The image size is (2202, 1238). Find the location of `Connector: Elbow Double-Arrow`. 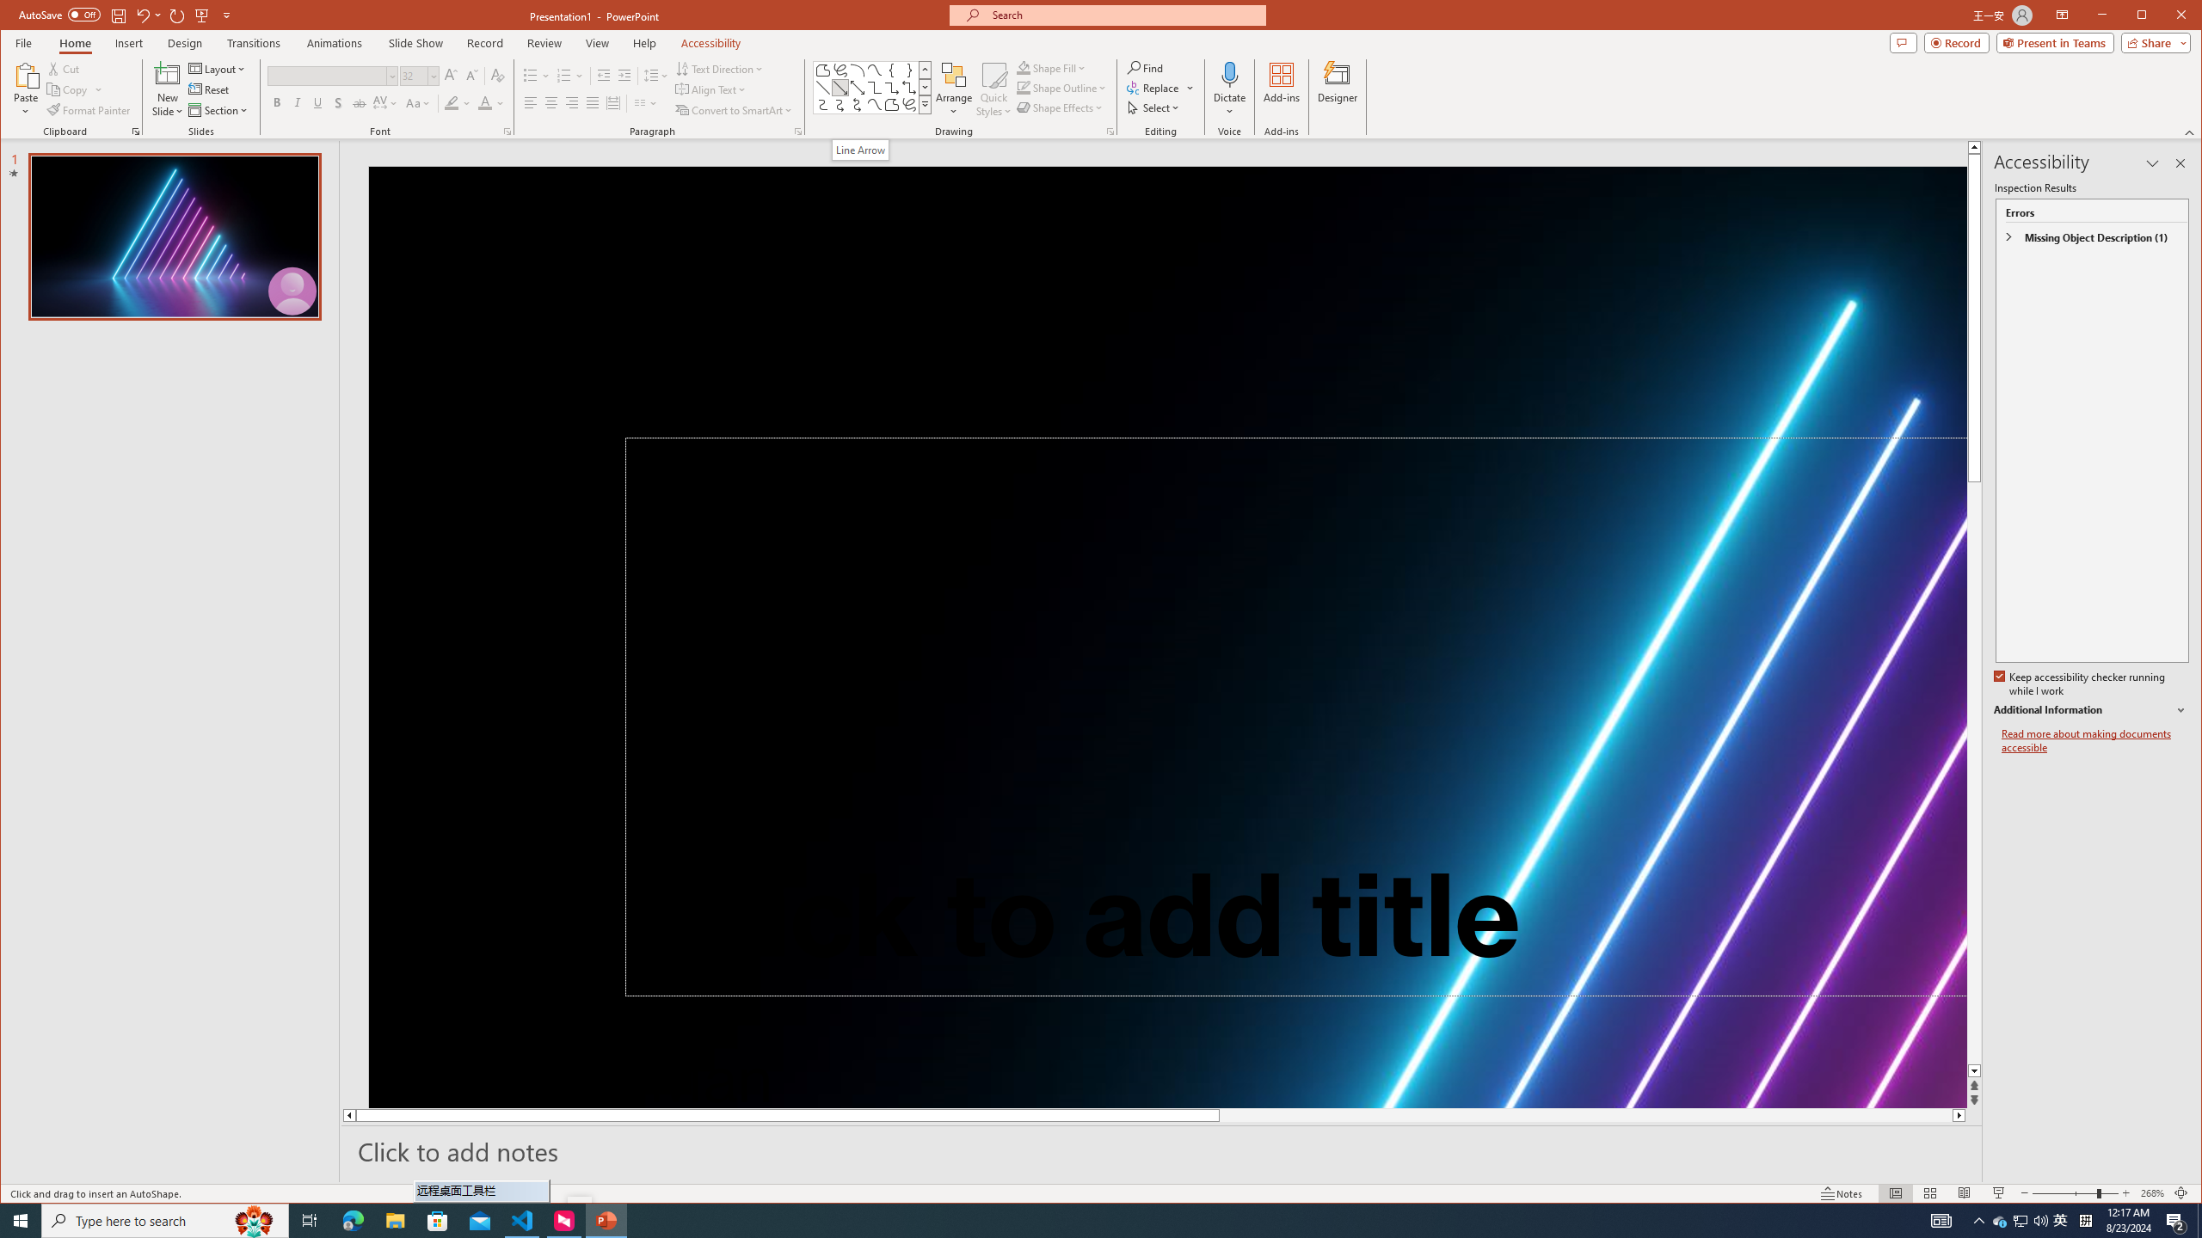

Connector: Elbow Double-Arrow is located at coordinates (909, 88).